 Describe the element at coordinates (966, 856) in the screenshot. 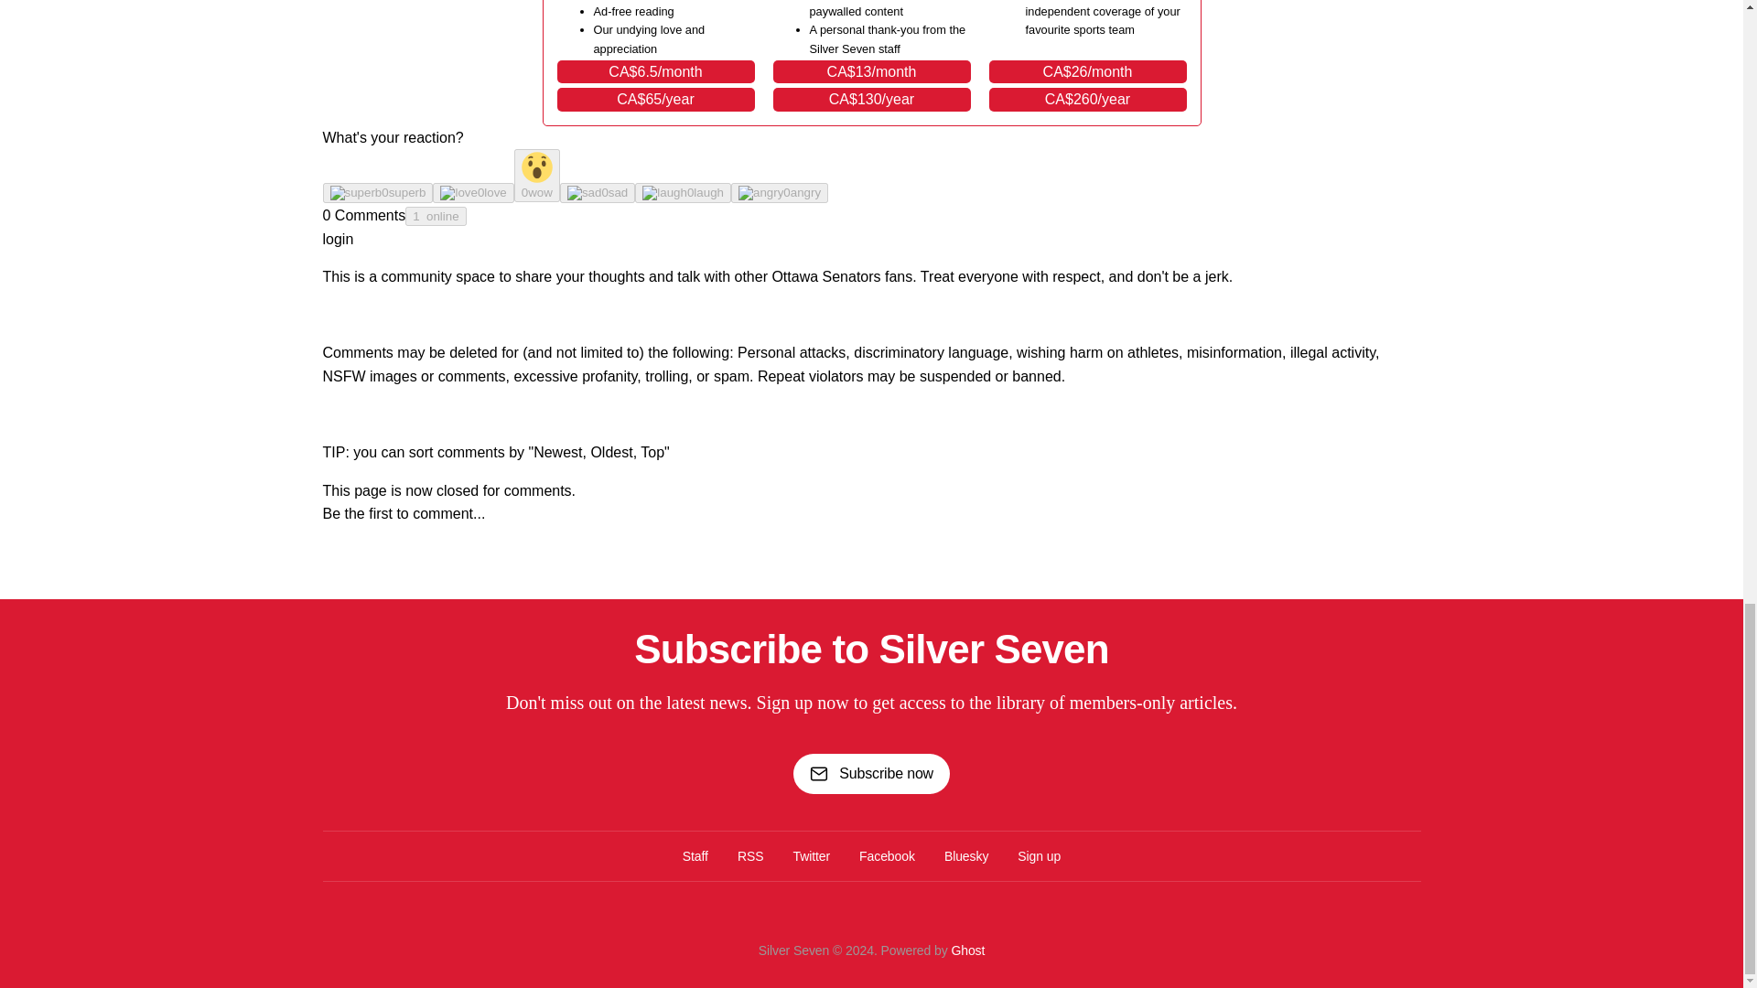

I see `Bluesky` at that location.